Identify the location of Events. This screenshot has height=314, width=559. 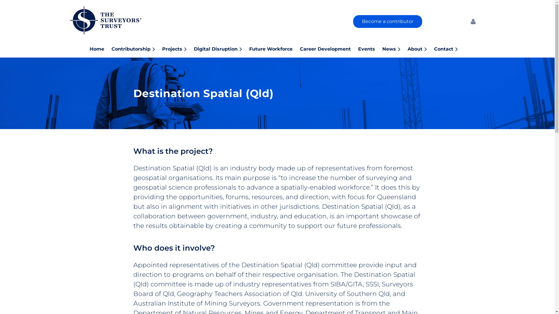
(370, 49).